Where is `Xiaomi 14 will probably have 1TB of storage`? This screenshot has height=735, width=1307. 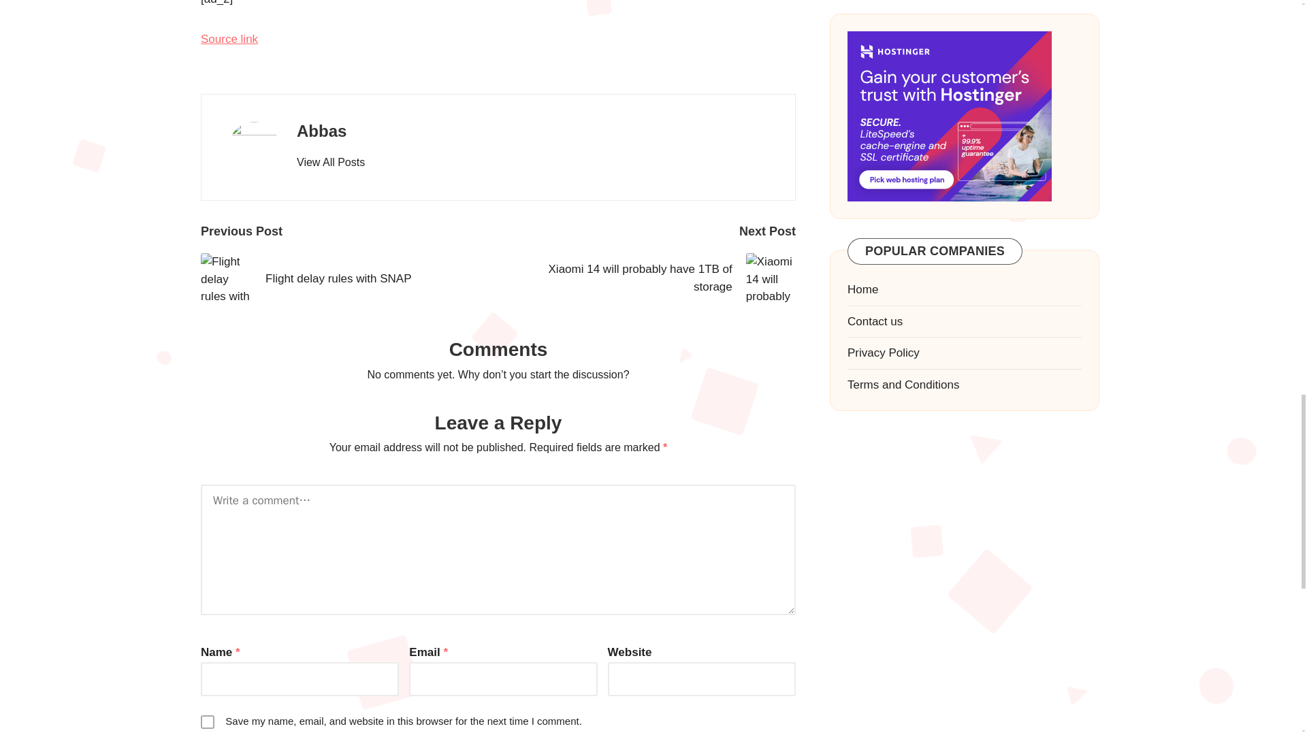
Xiaomi 14 will probably have 1TB of storage is located at coordinates (647, 278).